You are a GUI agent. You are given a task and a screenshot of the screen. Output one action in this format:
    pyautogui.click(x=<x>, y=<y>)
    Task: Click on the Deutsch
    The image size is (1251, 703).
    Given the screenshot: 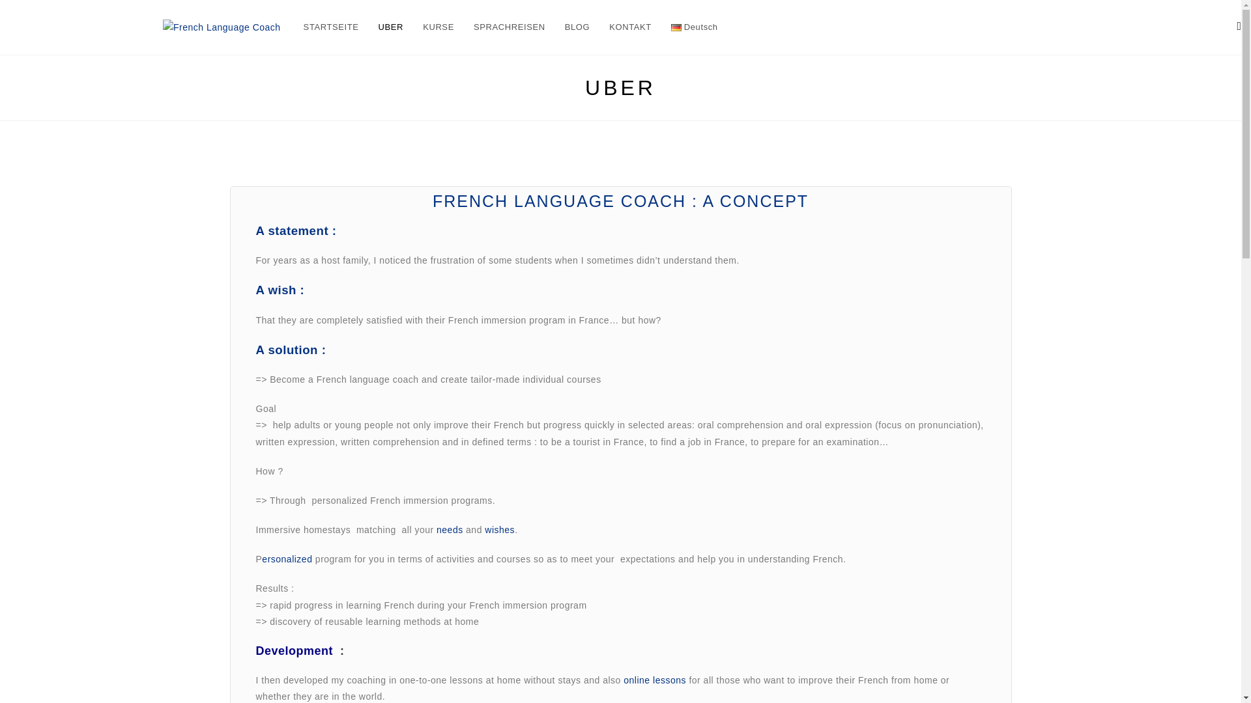 What is the action you would take?
    pyautogui.click(x=695, y=27)
    